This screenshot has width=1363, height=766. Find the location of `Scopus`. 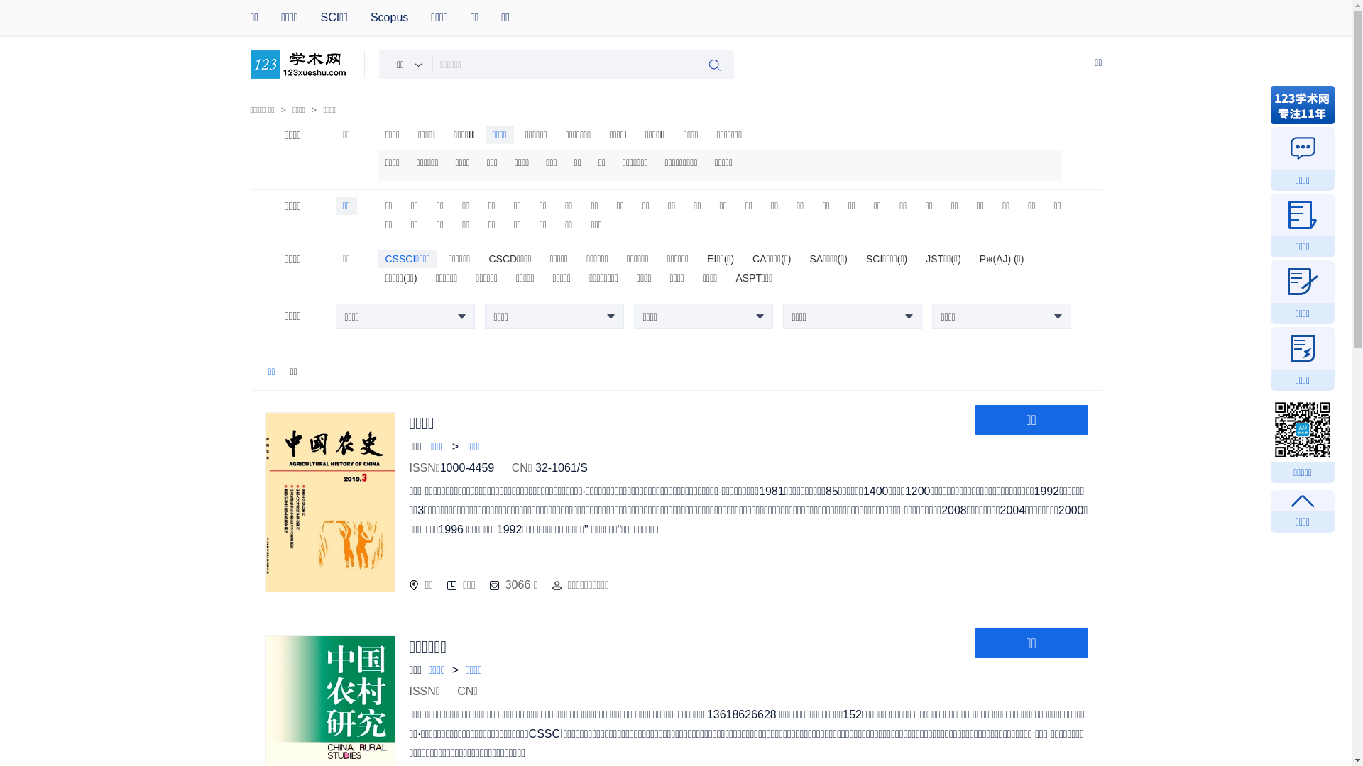

Scopus is located at coordinates (400, 18).